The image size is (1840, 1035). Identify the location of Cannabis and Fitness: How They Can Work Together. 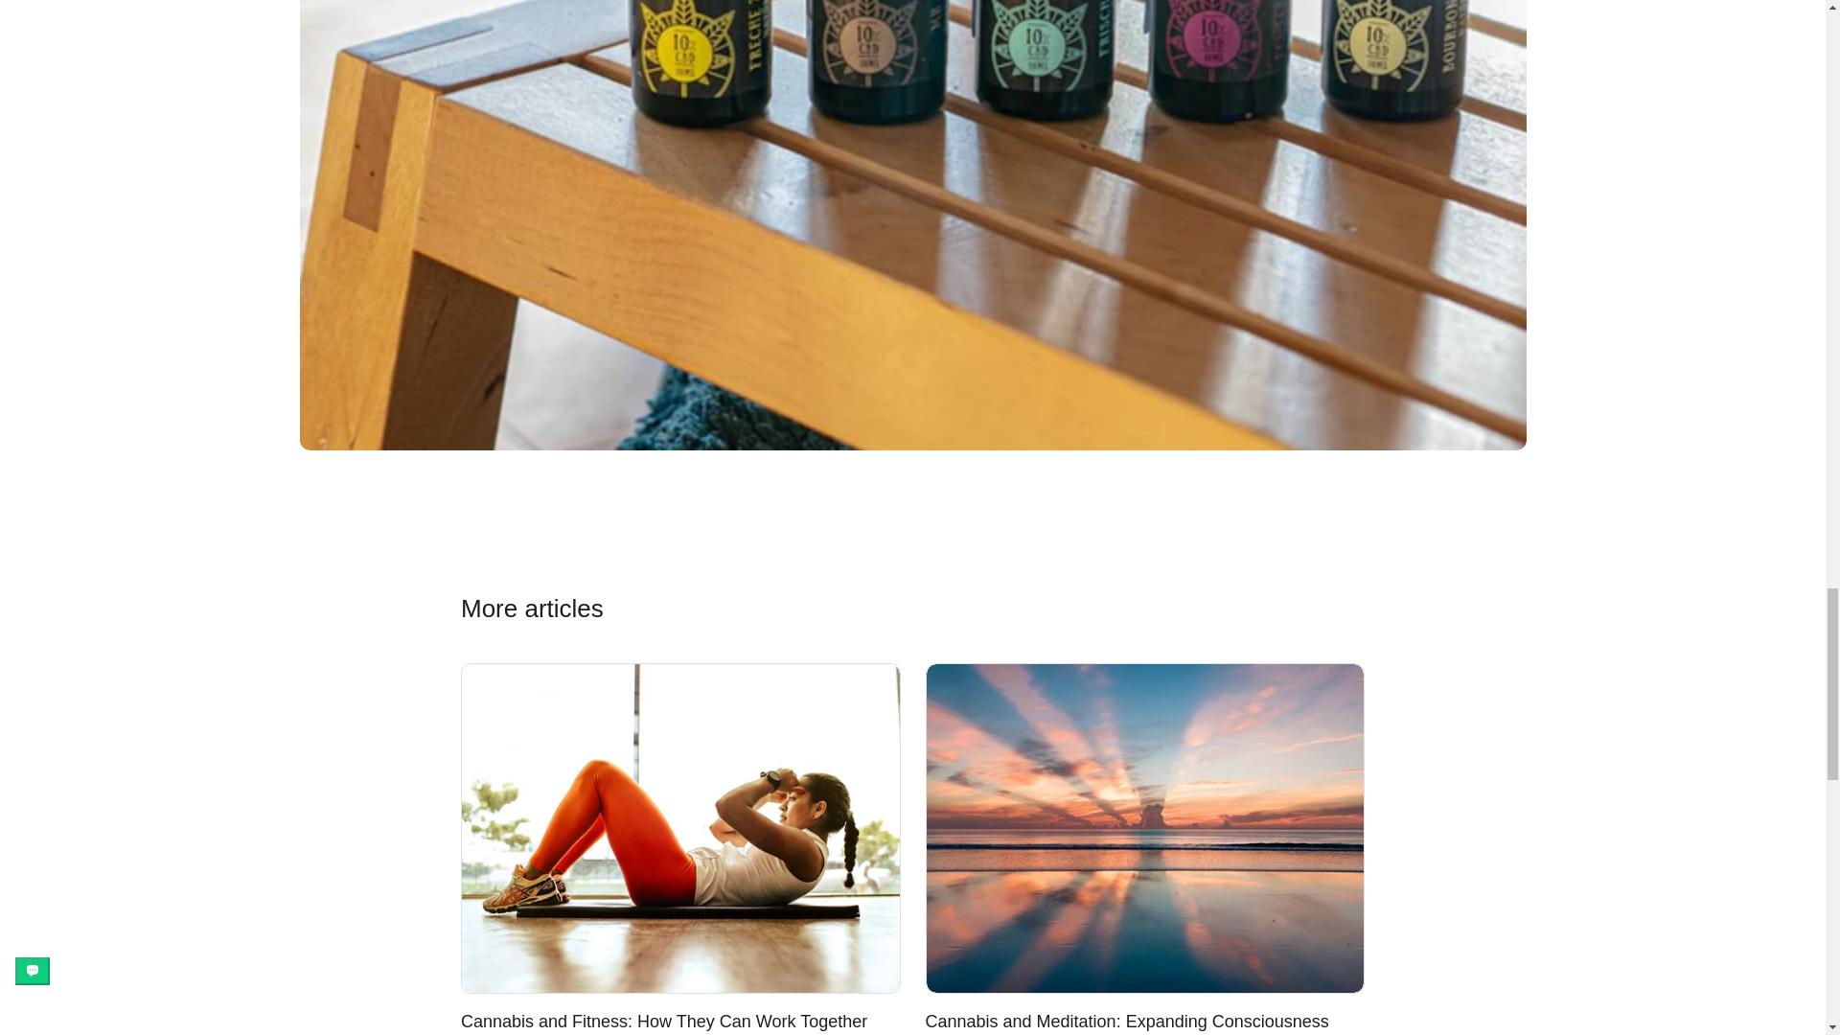
(663, 1022).